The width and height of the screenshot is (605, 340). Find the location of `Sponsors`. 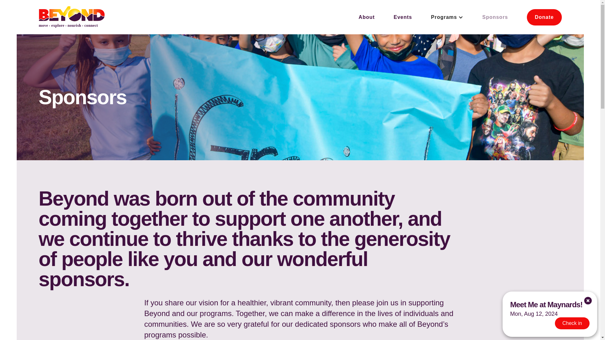

Sponsors is located at coordinates (495, 17).